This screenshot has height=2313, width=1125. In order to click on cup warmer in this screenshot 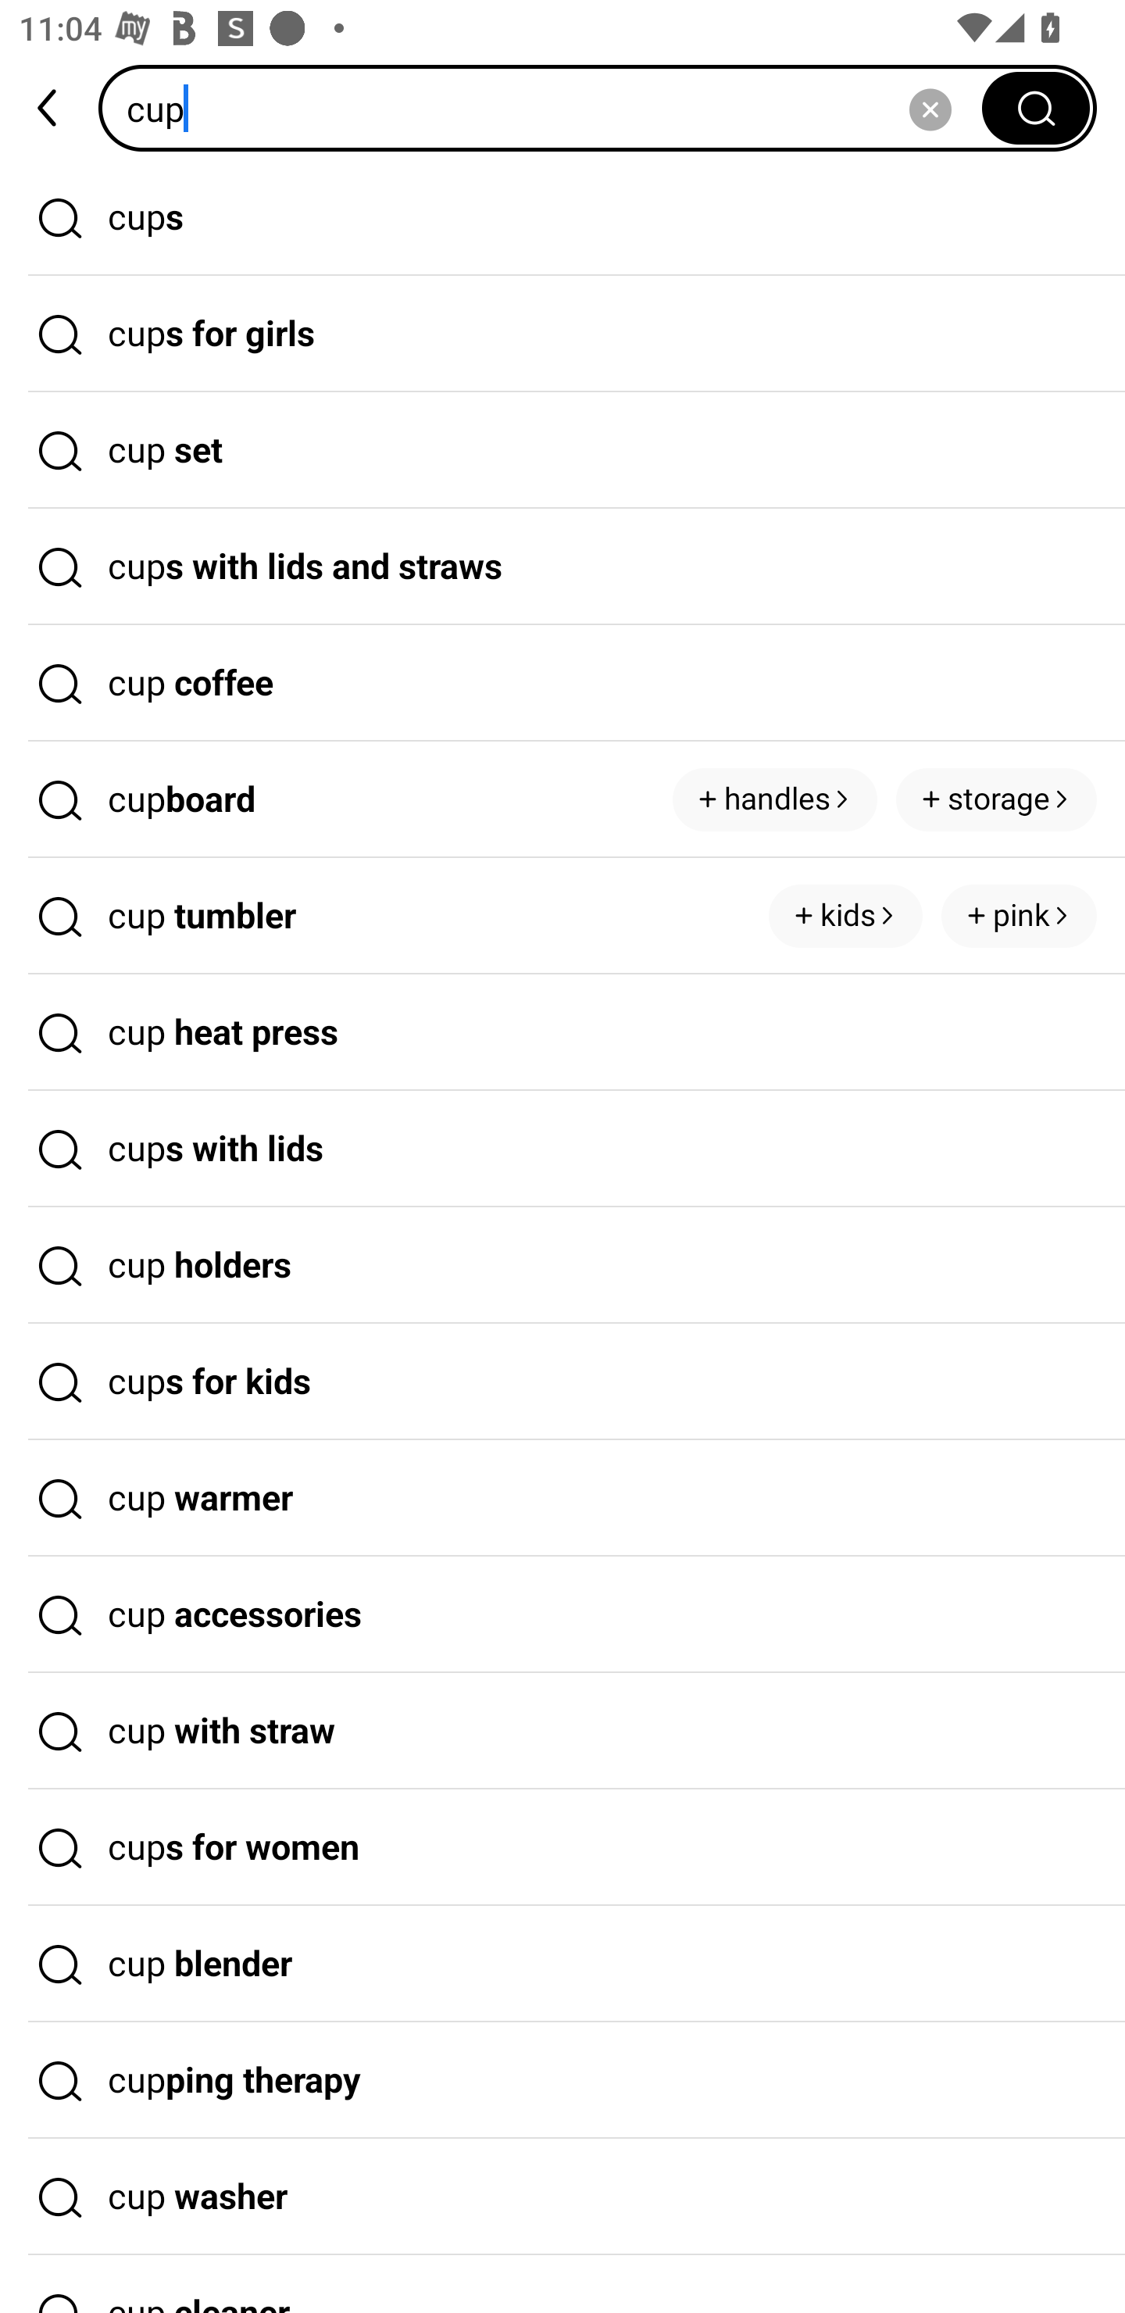, I will do `click(562, 1499)`.